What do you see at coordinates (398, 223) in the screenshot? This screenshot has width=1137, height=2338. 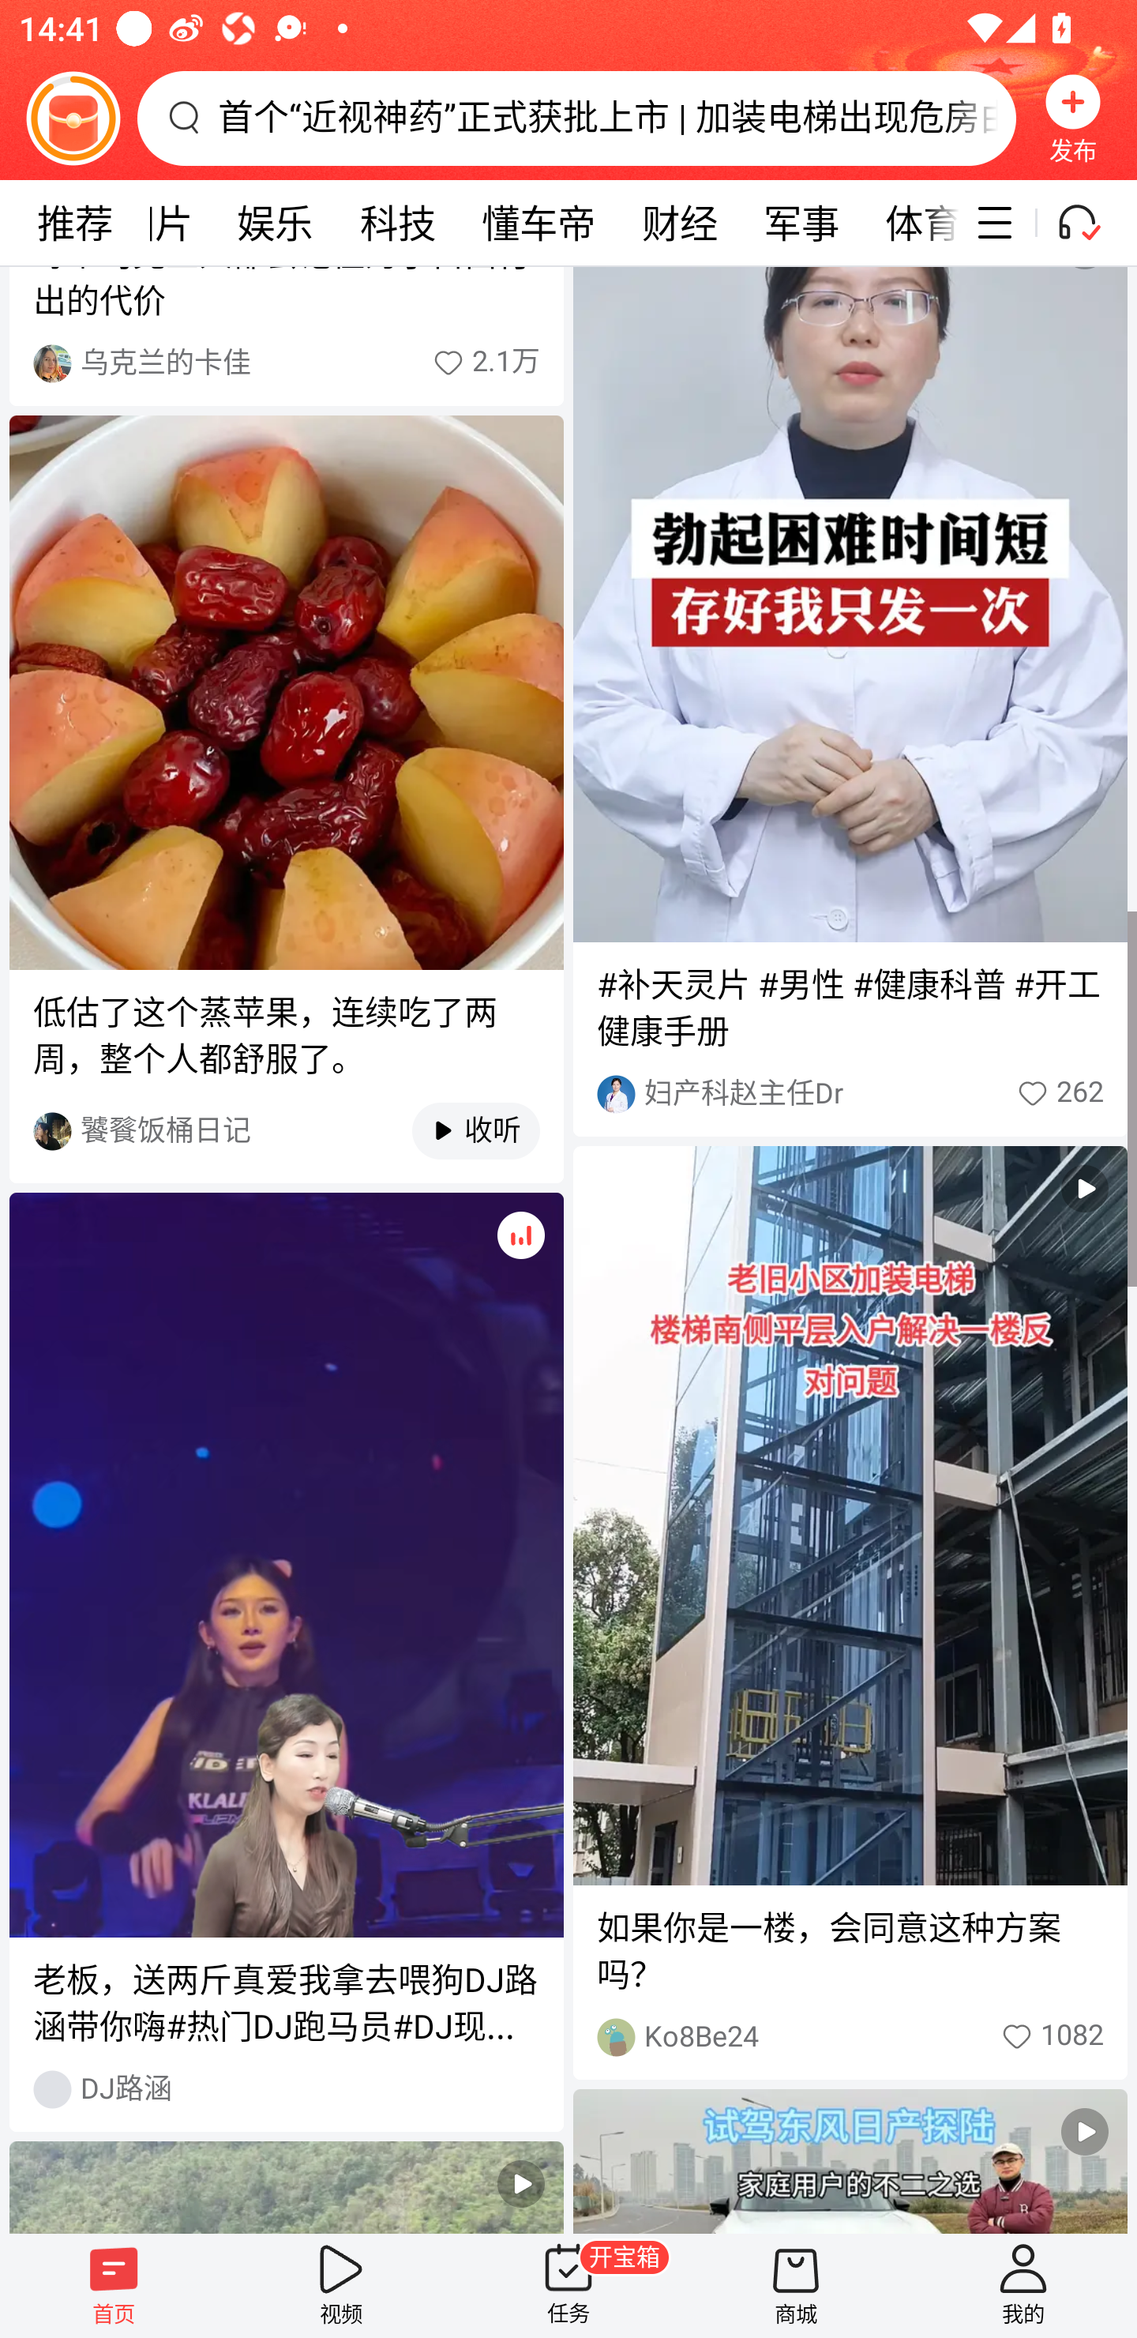 I see `科技` at bounding box center [398, 223].